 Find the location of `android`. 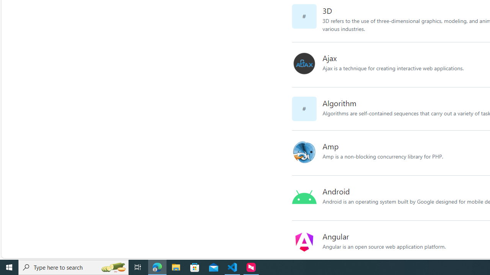

android is located at coordinates (304, 197).